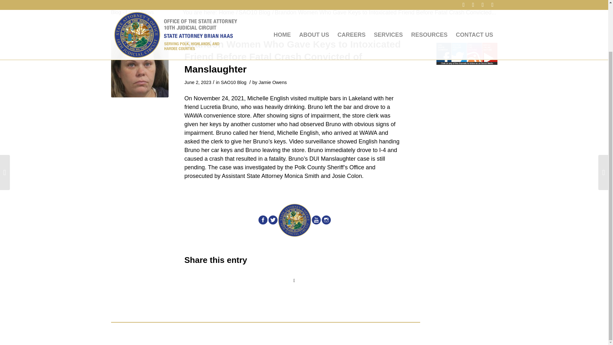  Describe the element at coordinates (226, 13) in the screenshot. I see `State Attorney Office 10th Judicial Circuit` at that location.